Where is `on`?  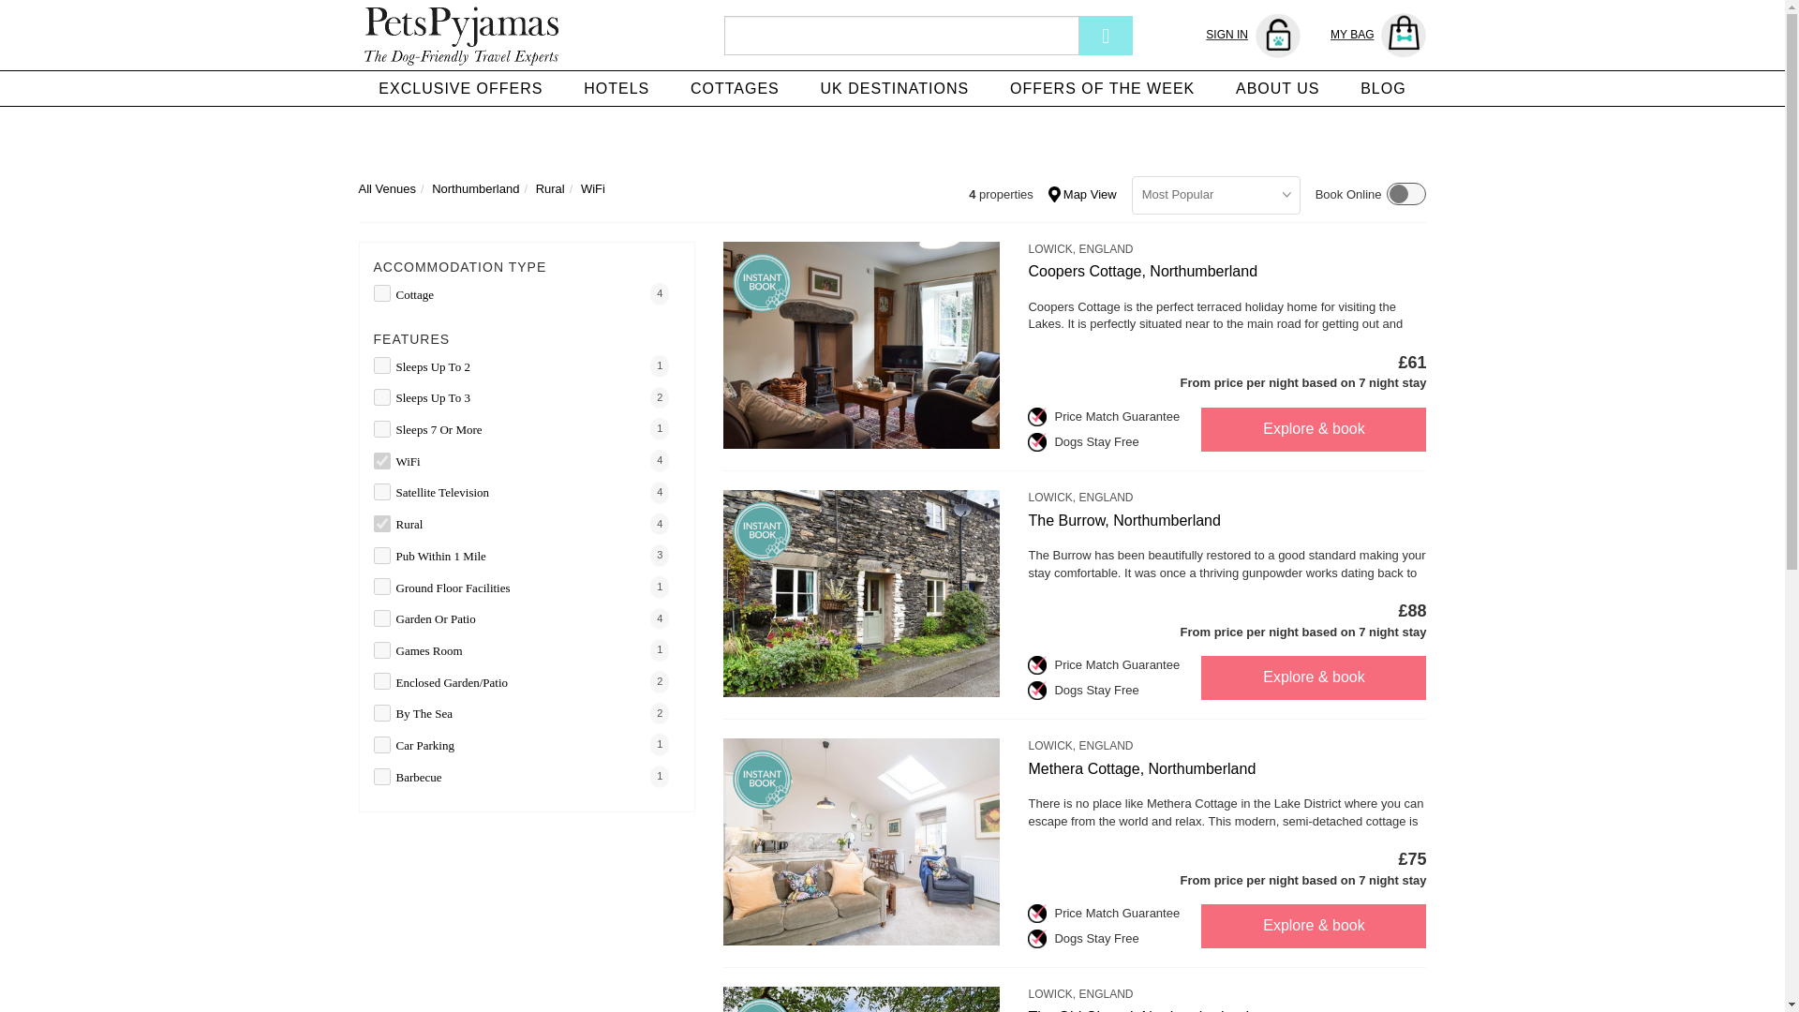 on is located at coordinates (380, 397).